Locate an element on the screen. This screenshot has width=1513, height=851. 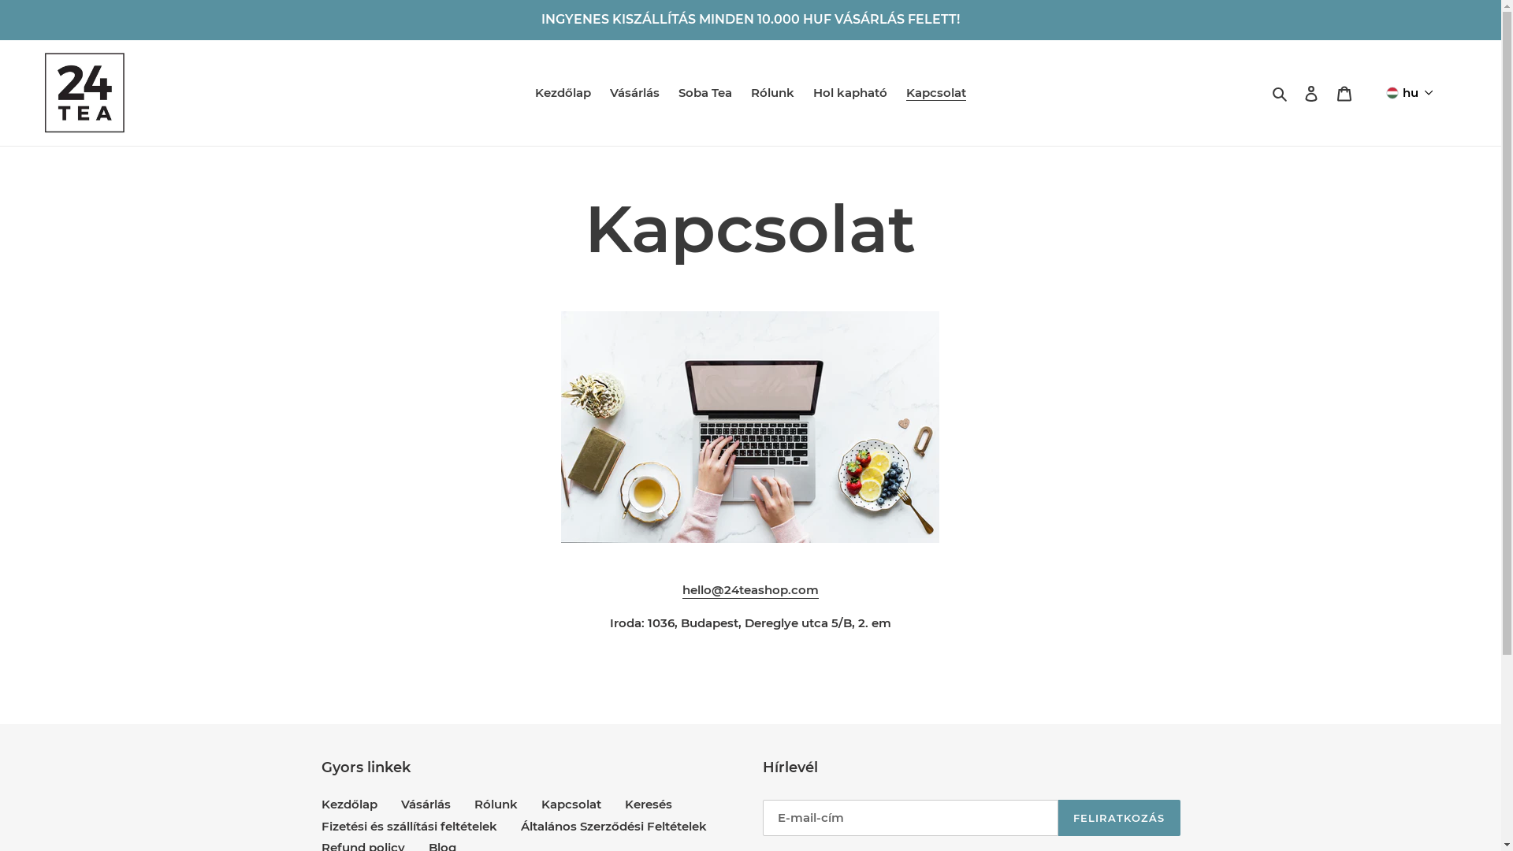
hu is located at coordinates (1409, 93).